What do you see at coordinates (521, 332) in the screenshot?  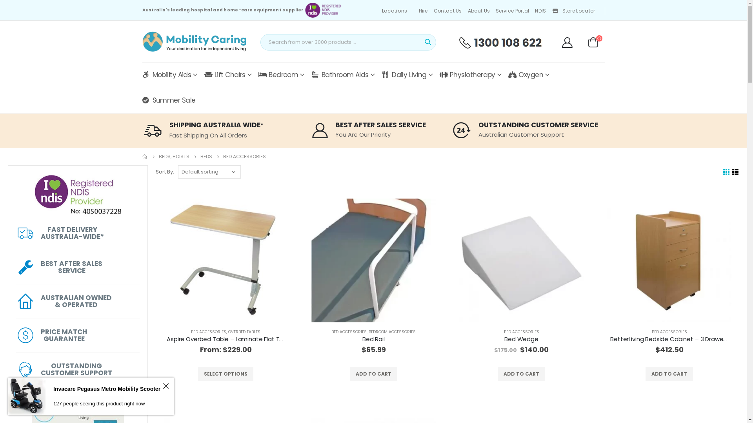 I see `BED ACCESSORIES` at bounding box center [521, 332].